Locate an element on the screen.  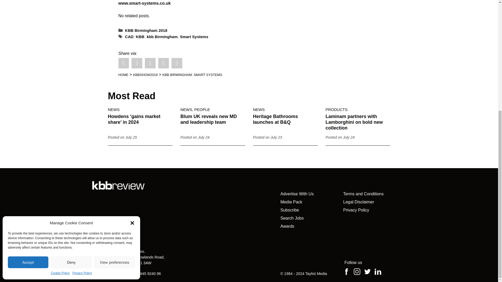
Facebook is located at coordinates (137, 63).